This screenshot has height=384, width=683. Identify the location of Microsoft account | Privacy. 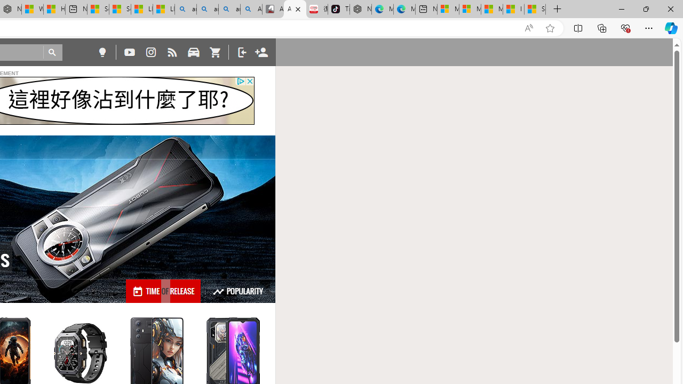
(470, 10).